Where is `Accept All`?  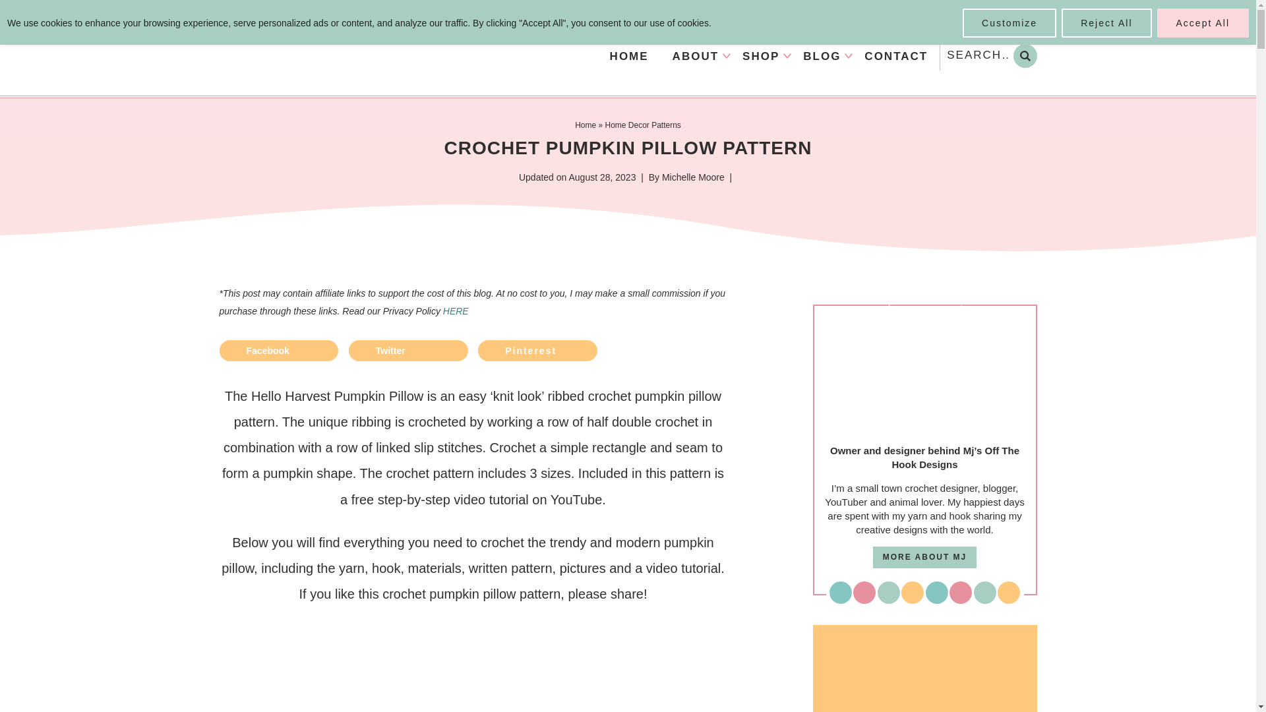
Accept All is located at coordinates (1203, 22).